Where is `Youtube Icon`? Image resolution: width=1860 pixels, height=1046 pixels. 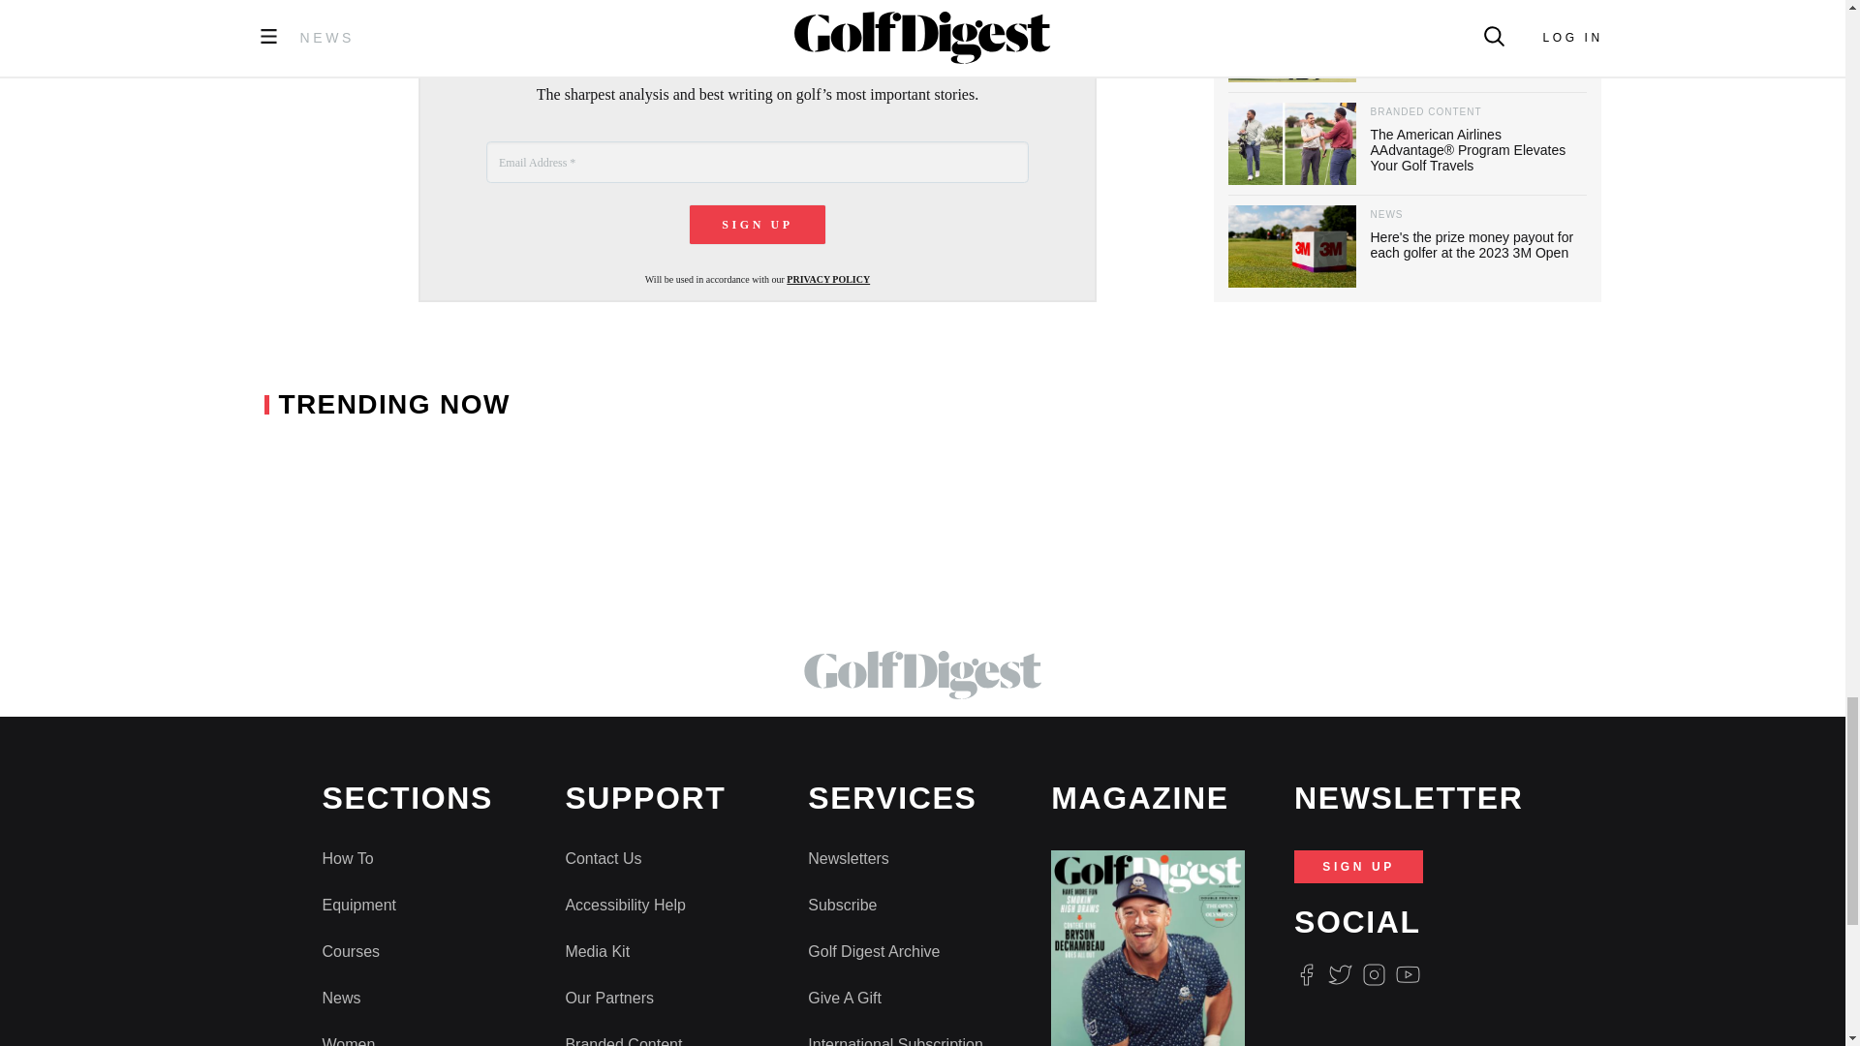 Youtube Icon is located at coordinates (1409, 974).